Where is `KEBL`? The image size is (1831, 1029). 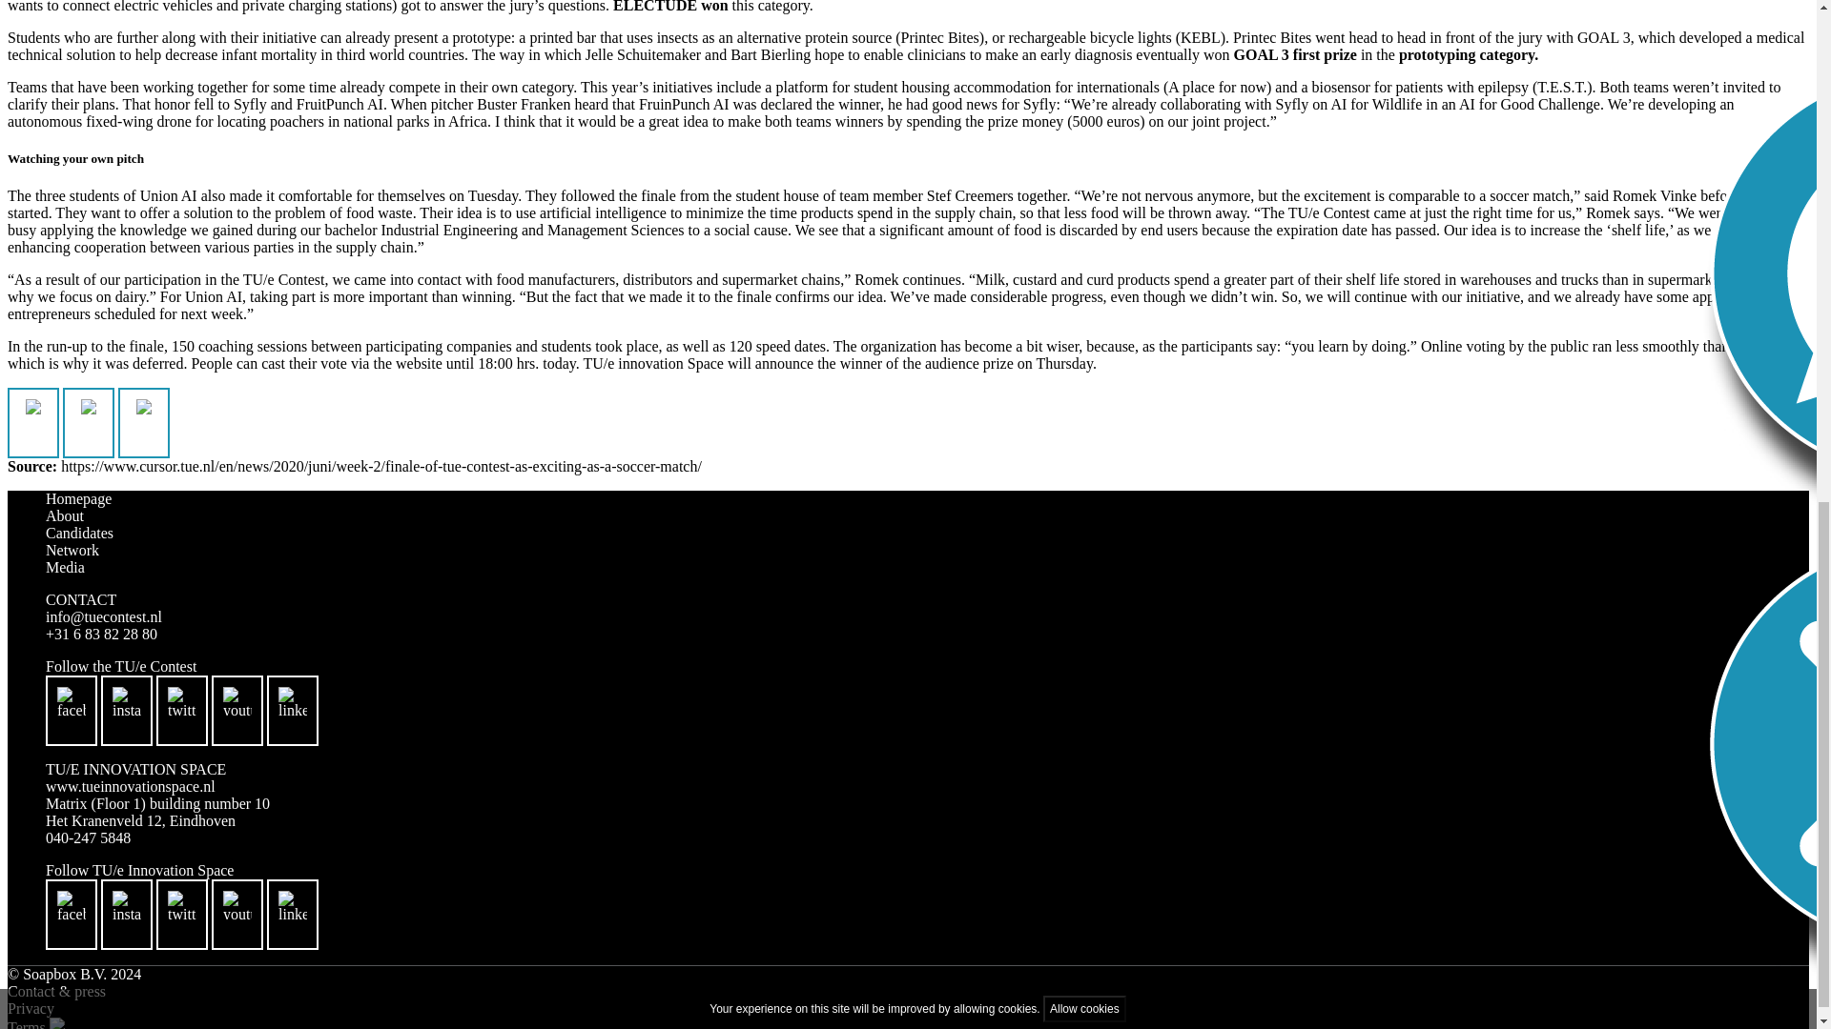 KEBL is located at coordinates (1201, 37).